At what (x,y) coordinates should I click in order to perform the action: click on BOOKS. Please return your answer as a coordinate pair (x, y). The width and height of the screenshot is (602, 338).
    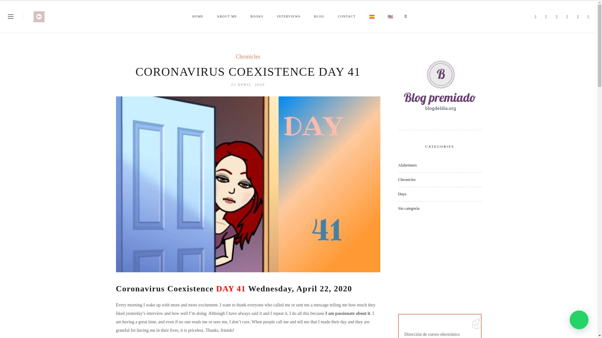
    Looking at the image, I should click on (257, 17).